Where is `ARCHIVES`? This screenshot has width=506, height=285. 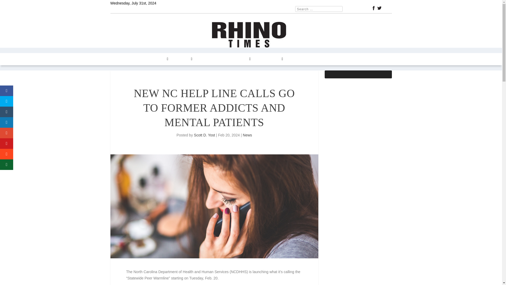
ARCHIVES is located at coordinates (240, 59).